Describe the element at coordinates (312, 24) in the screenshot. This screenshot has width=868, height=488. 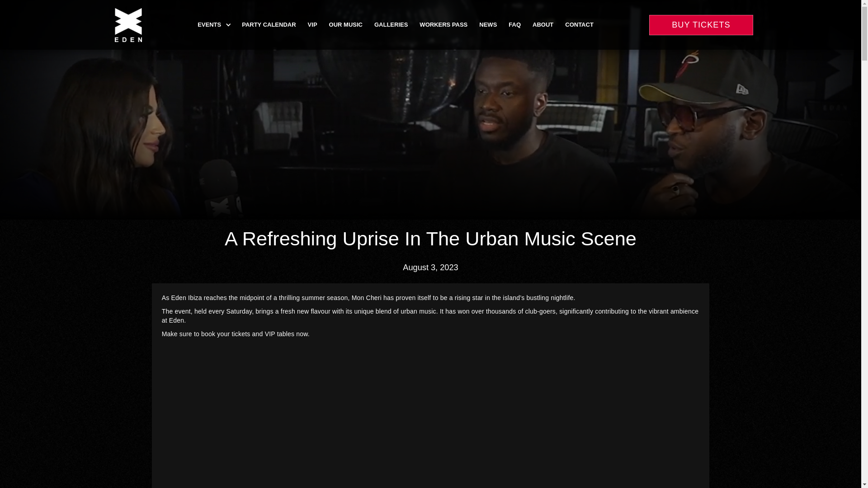
I see `VIP` at that location.